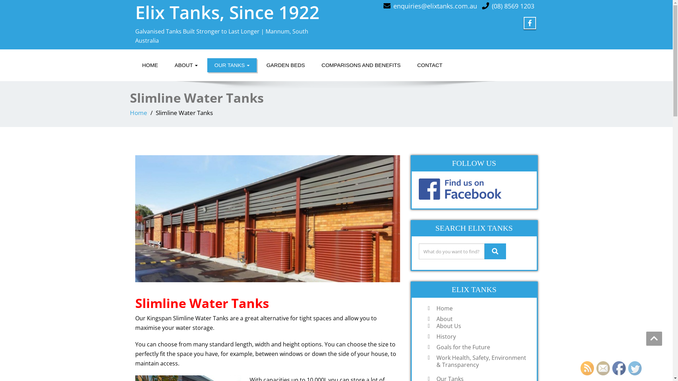 The height and width of the screenshot is (381, 678). What do you see at coordinates (654, 339) in the screenshot?
I see `Go Top` at bounding box center [654, 339].